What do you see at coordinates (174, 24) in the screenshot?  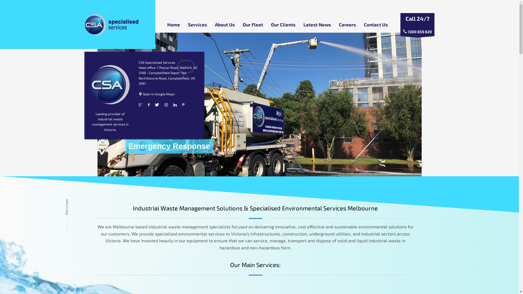 I see `Home` at bounding box center [174, 24].